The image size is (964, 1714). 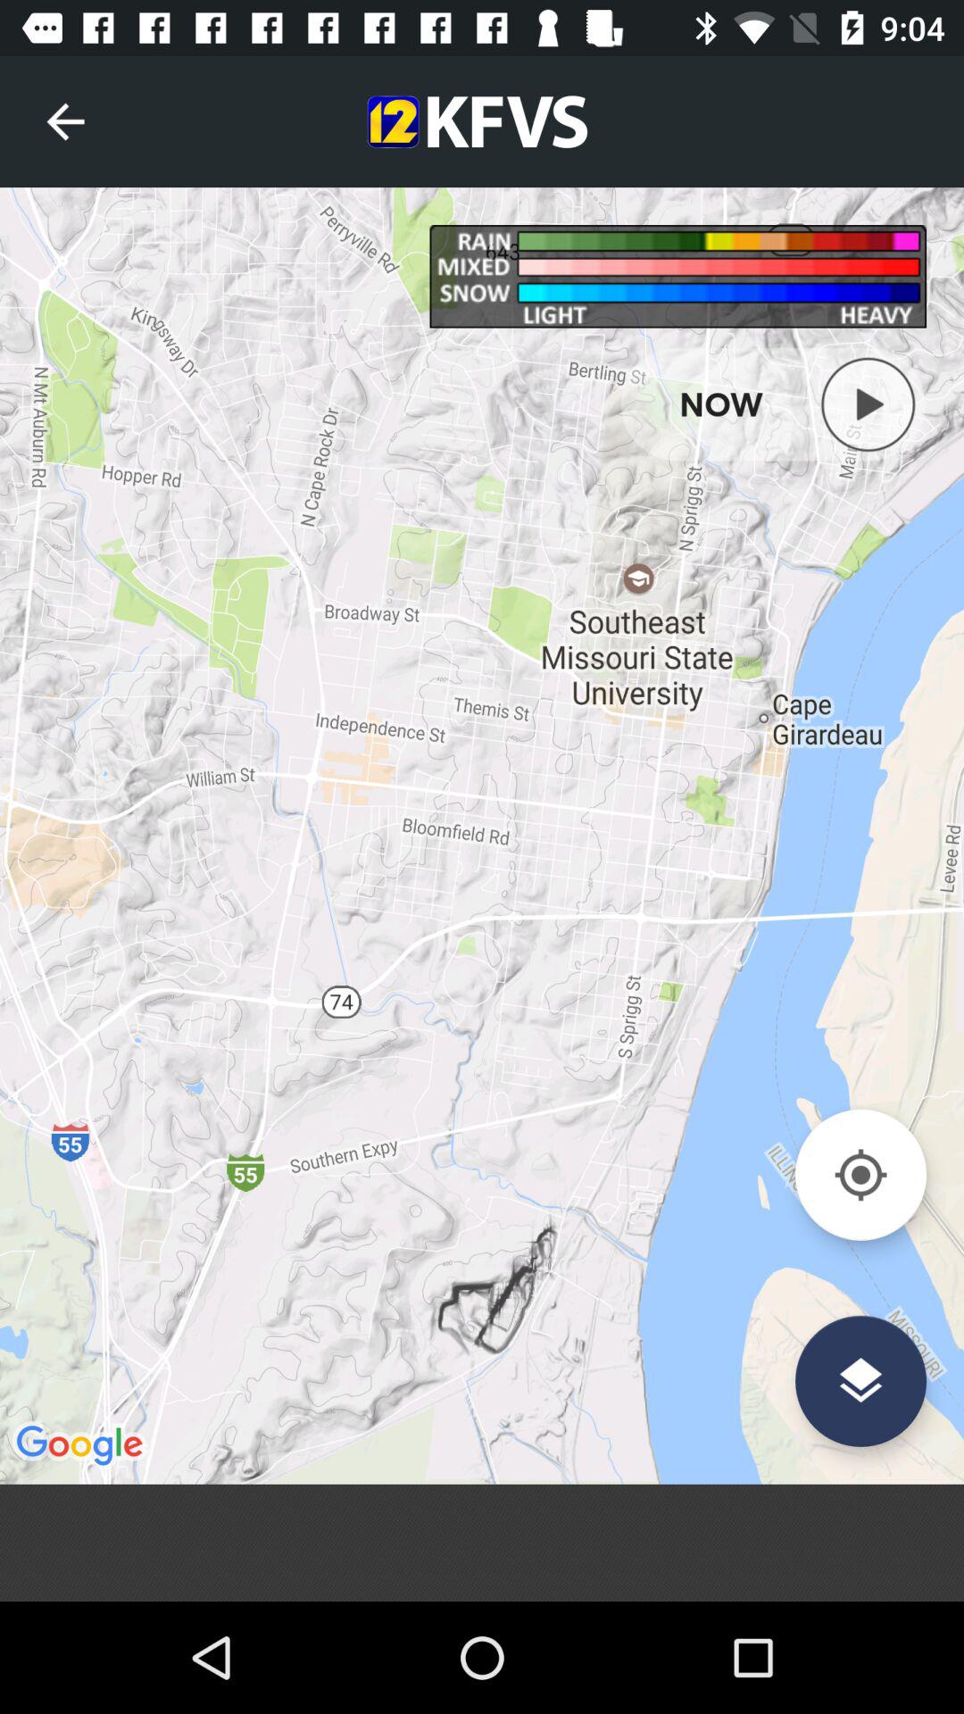 What do you see at coordinates (860, 1175) in the screenshot?
I see `find current location` at bounding box center [860, 1175].